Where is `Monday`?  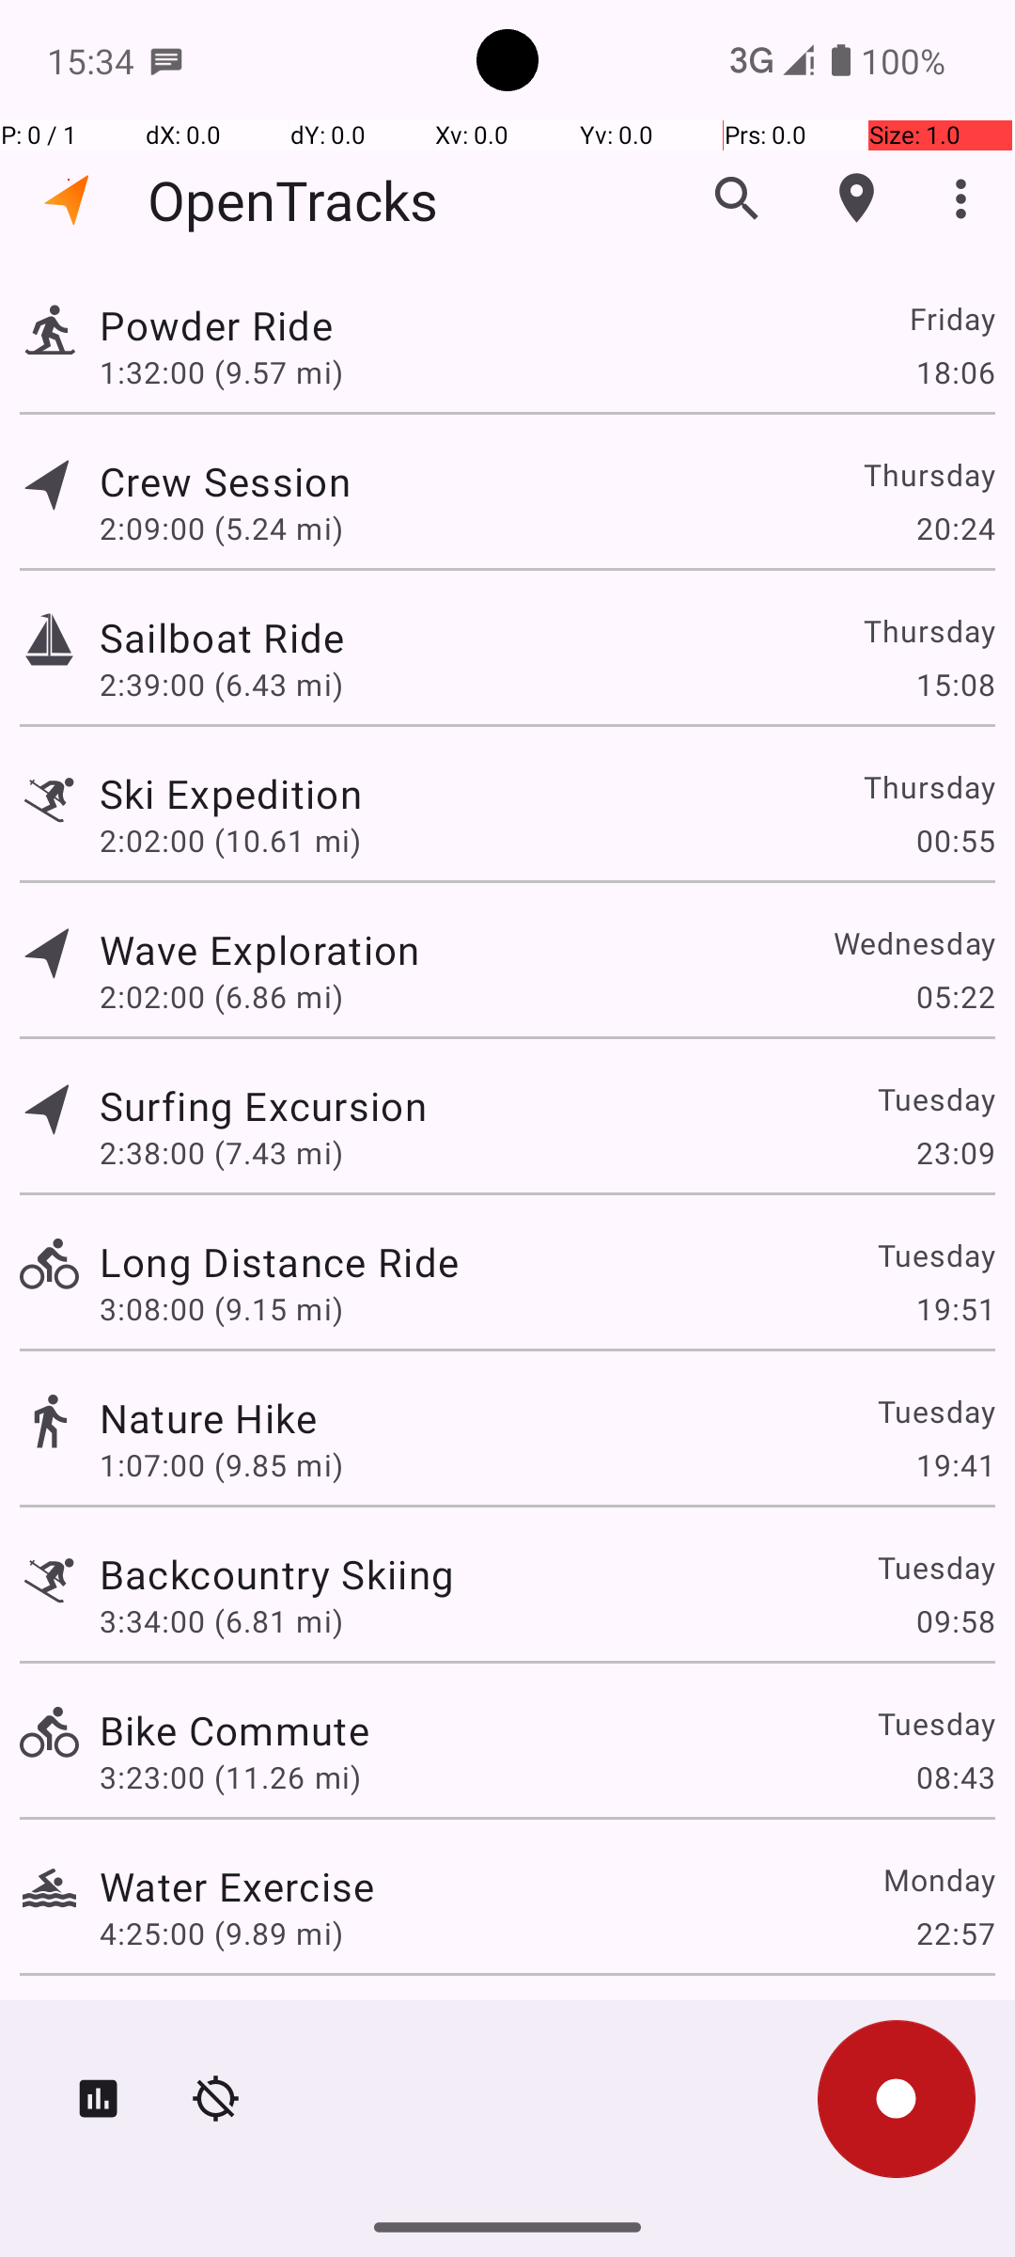
Monday is located at coordinates (938, 1879).